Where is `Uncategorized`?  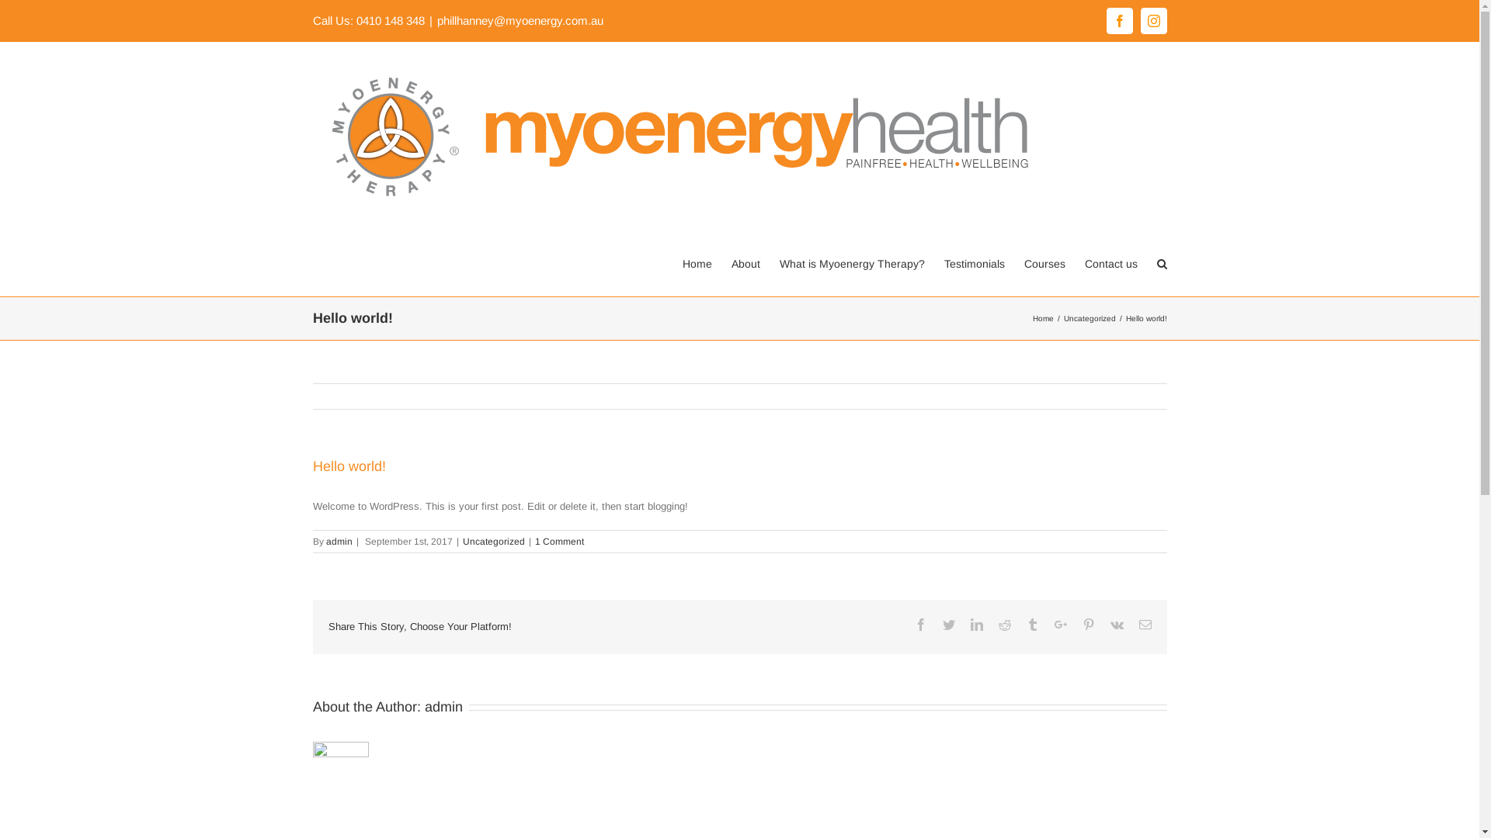
Uncategorized is located at coordinates (1090, 318).